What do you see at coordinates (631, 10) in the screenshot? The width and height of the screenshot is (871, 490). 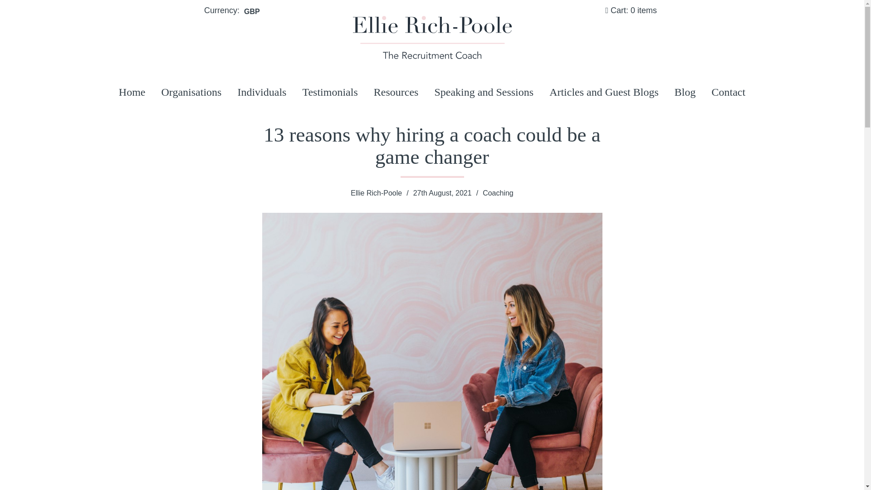 I see `Cart: 0 items` at bounding box center [631, 10].